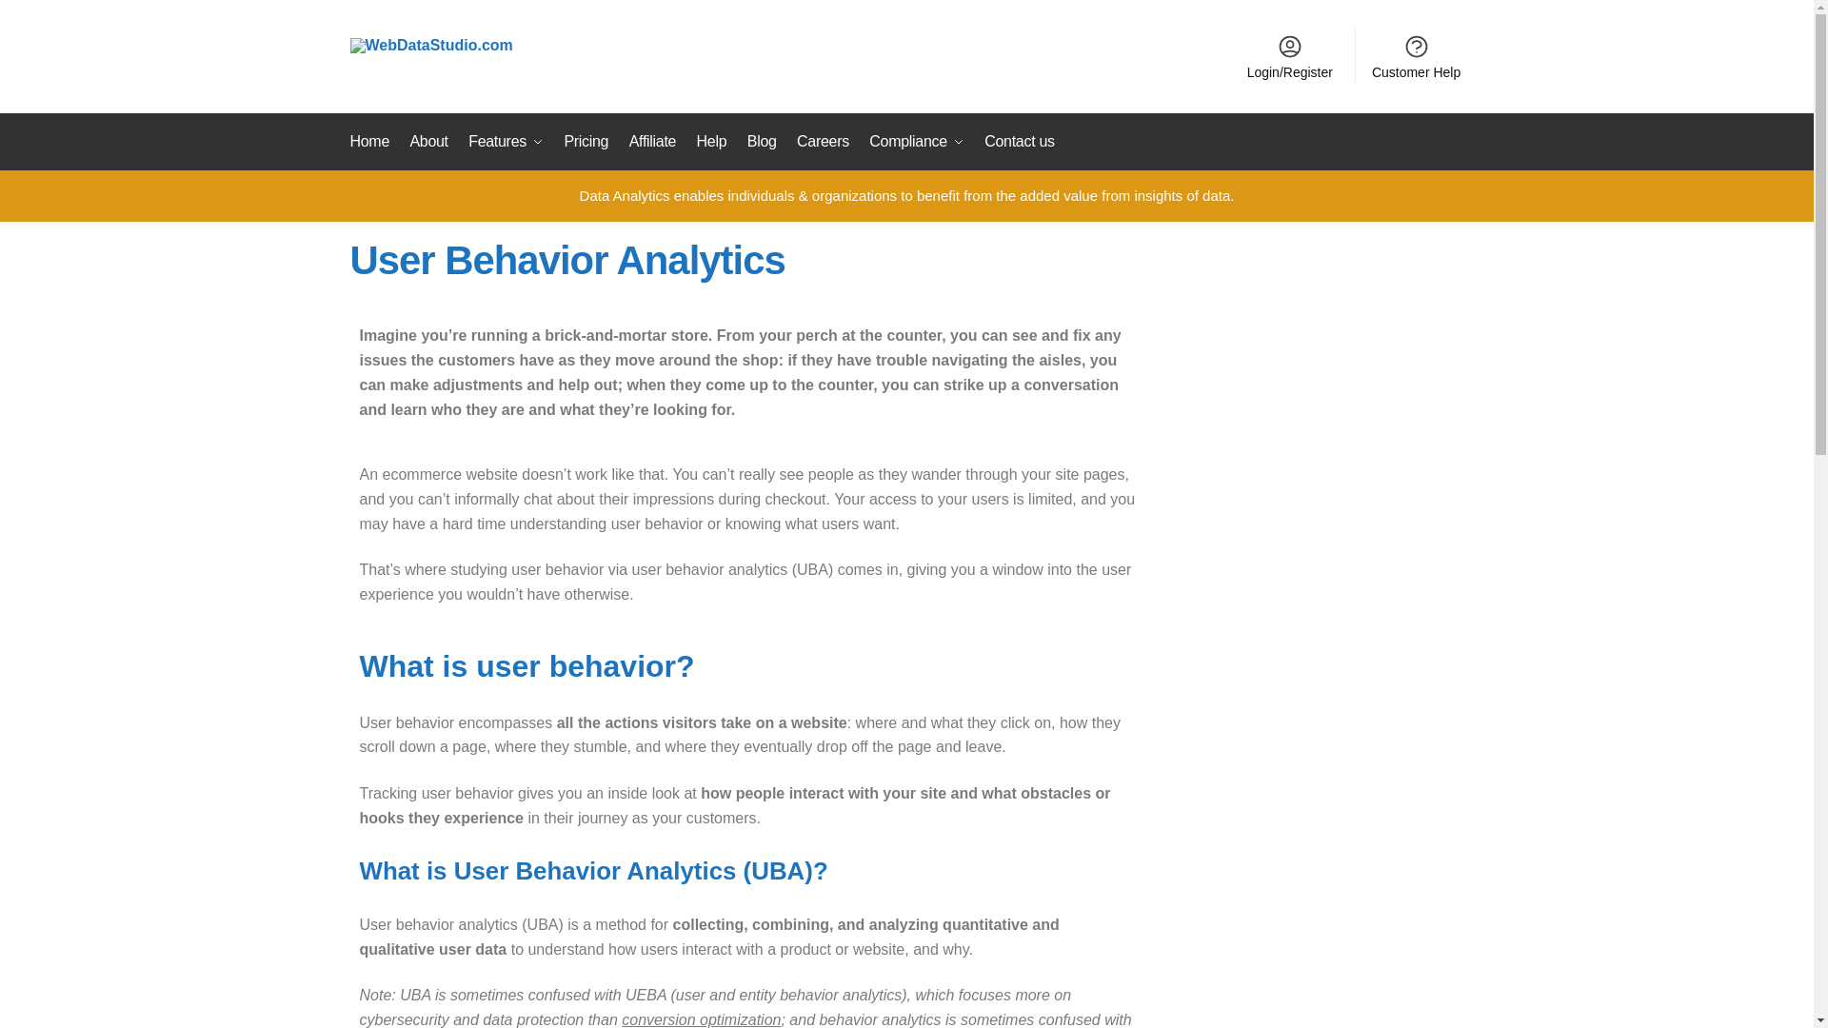  Describe the element at coordinates (1417, 55) in the screenshot. I see `Customer Help` at that location.